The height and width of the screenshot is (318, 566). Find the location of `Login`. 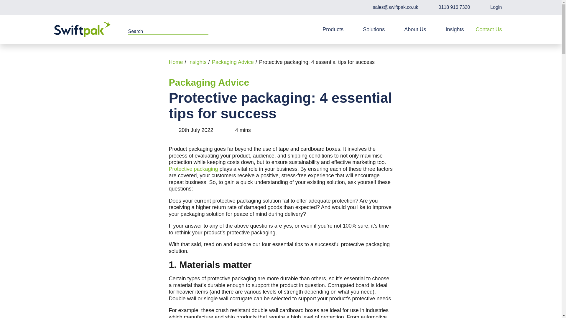

Login is located at coordinates (492, 7).